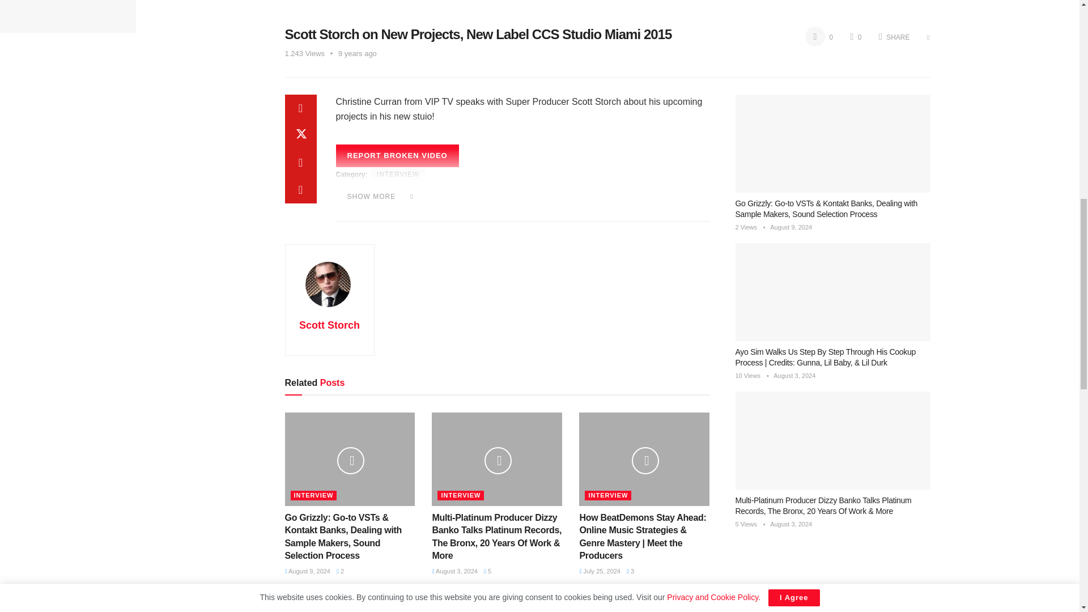  I want to click on 0, so click(819, 37).